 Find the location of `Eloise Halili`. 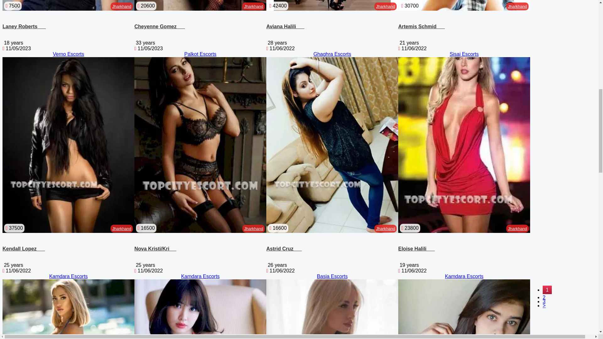

Eloise Halili is located at coordinates (416, 249).